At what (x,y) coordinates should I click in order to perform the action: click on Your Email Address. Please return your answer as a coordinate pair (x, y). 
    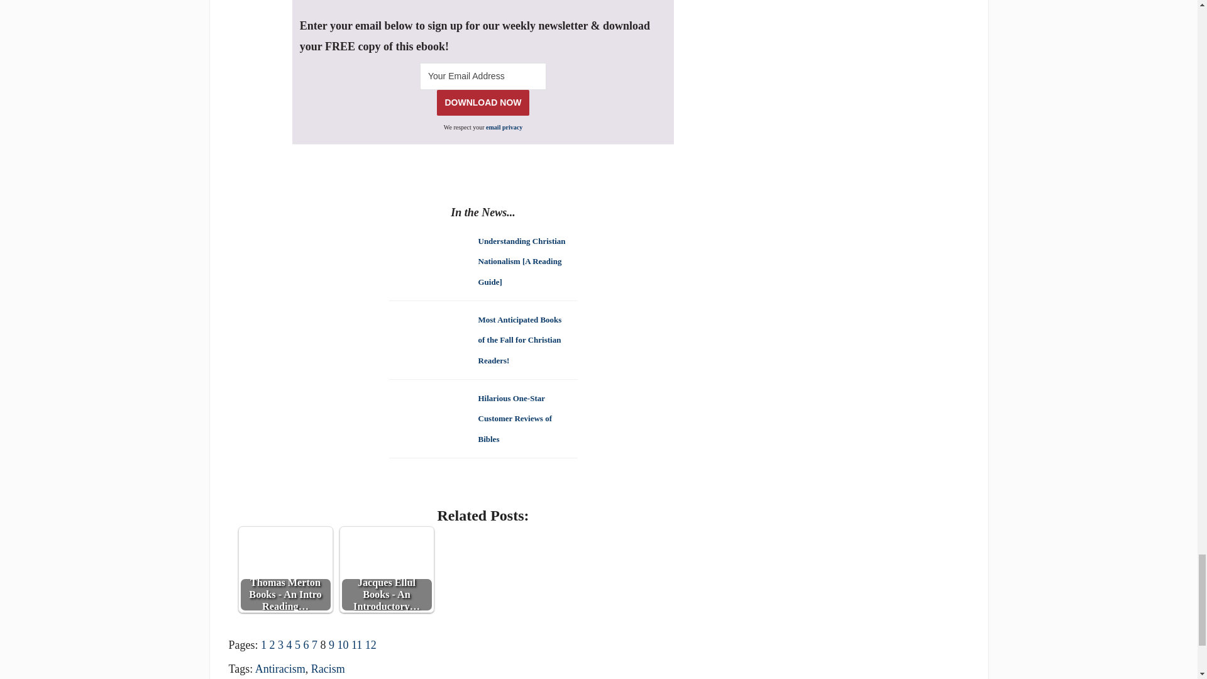
    Looking at the image, I should click on (483, 76).